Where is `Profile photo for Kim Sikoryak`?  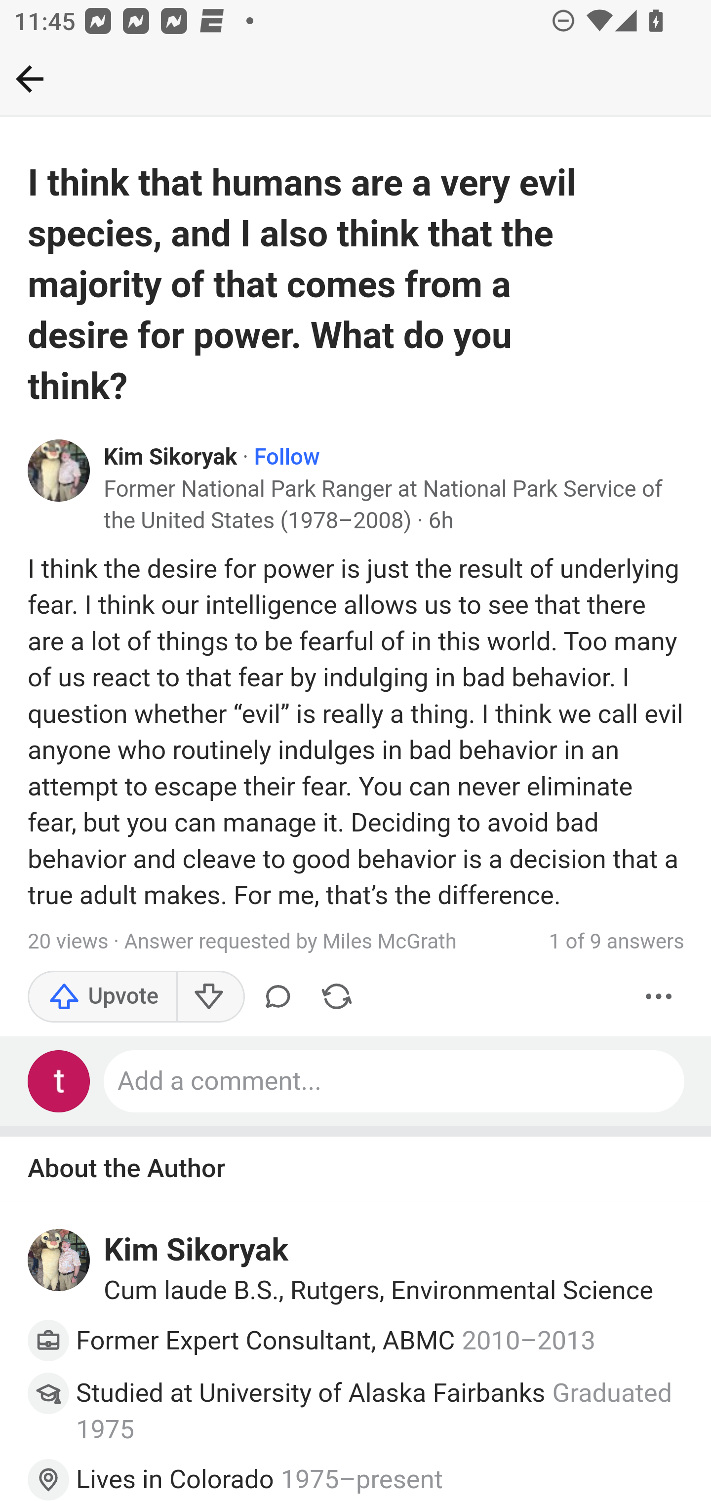
Profile photo for Kim Sikoryak is located at coordinates (59, 1260).